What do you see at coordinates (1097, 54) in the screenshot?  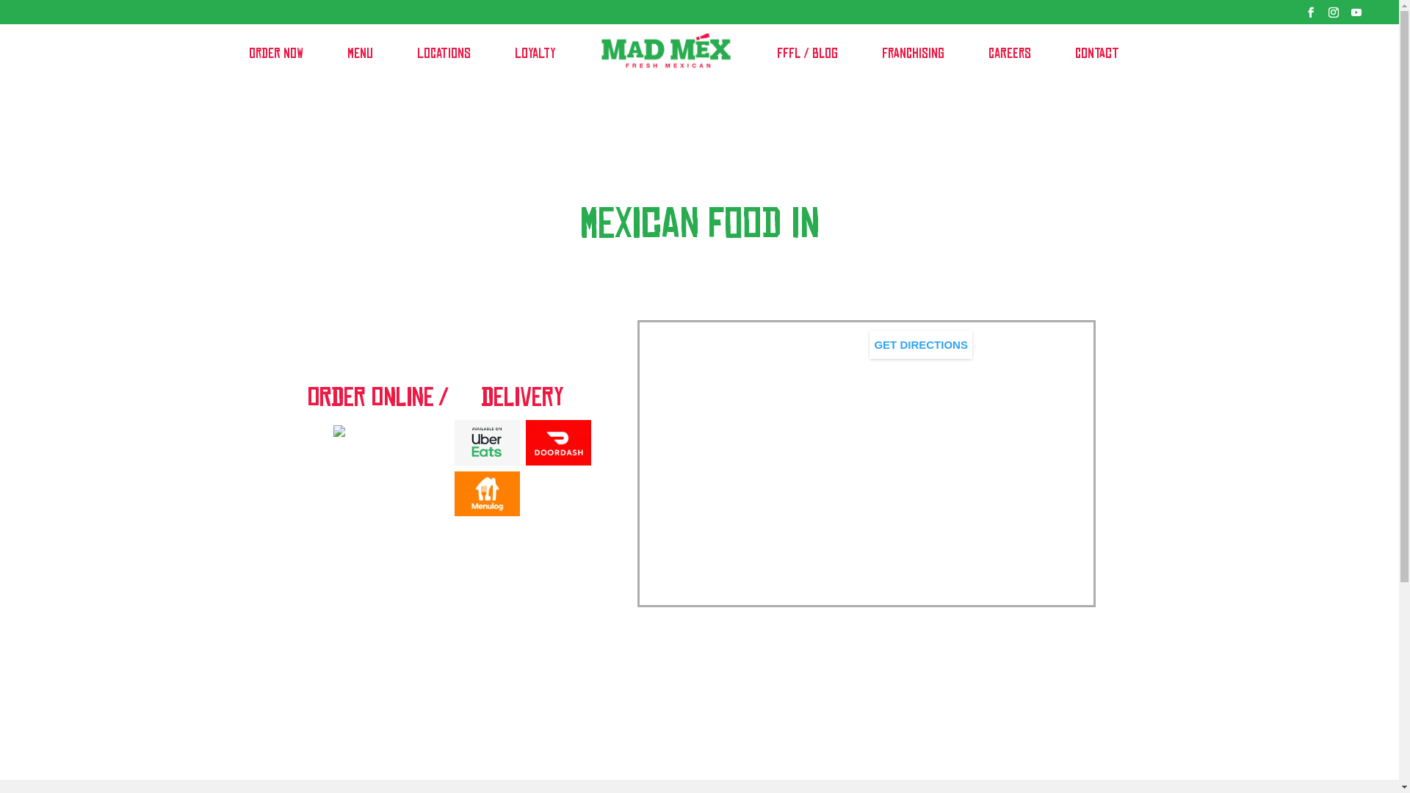 I see `Contact` at bounding box center [1097, 54].